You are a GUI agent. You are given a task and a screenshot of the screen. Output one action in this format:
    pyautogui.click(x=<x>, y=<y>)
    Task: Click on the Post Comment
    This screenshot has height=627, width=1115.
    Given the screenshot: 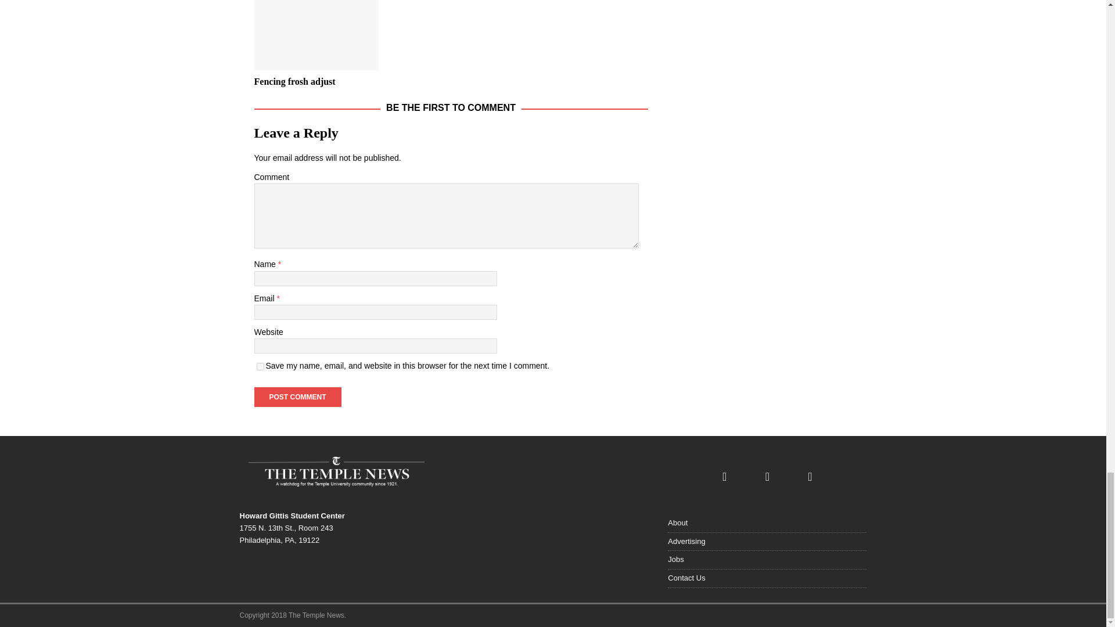 What is the action you would take?
    pyautogui.click(x=297, y=397)
    